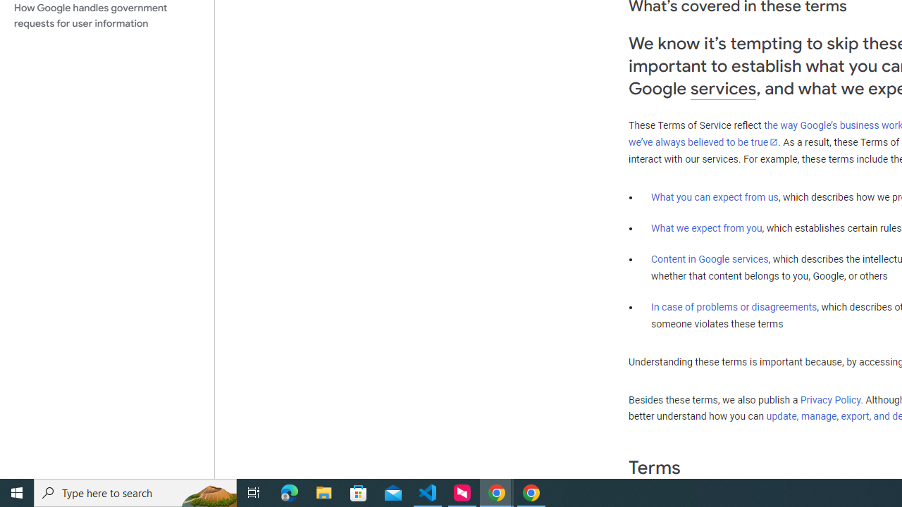  Describe the element at coordinates (715, 196) in the screenshot. I see `What you can expect from us` at that location.